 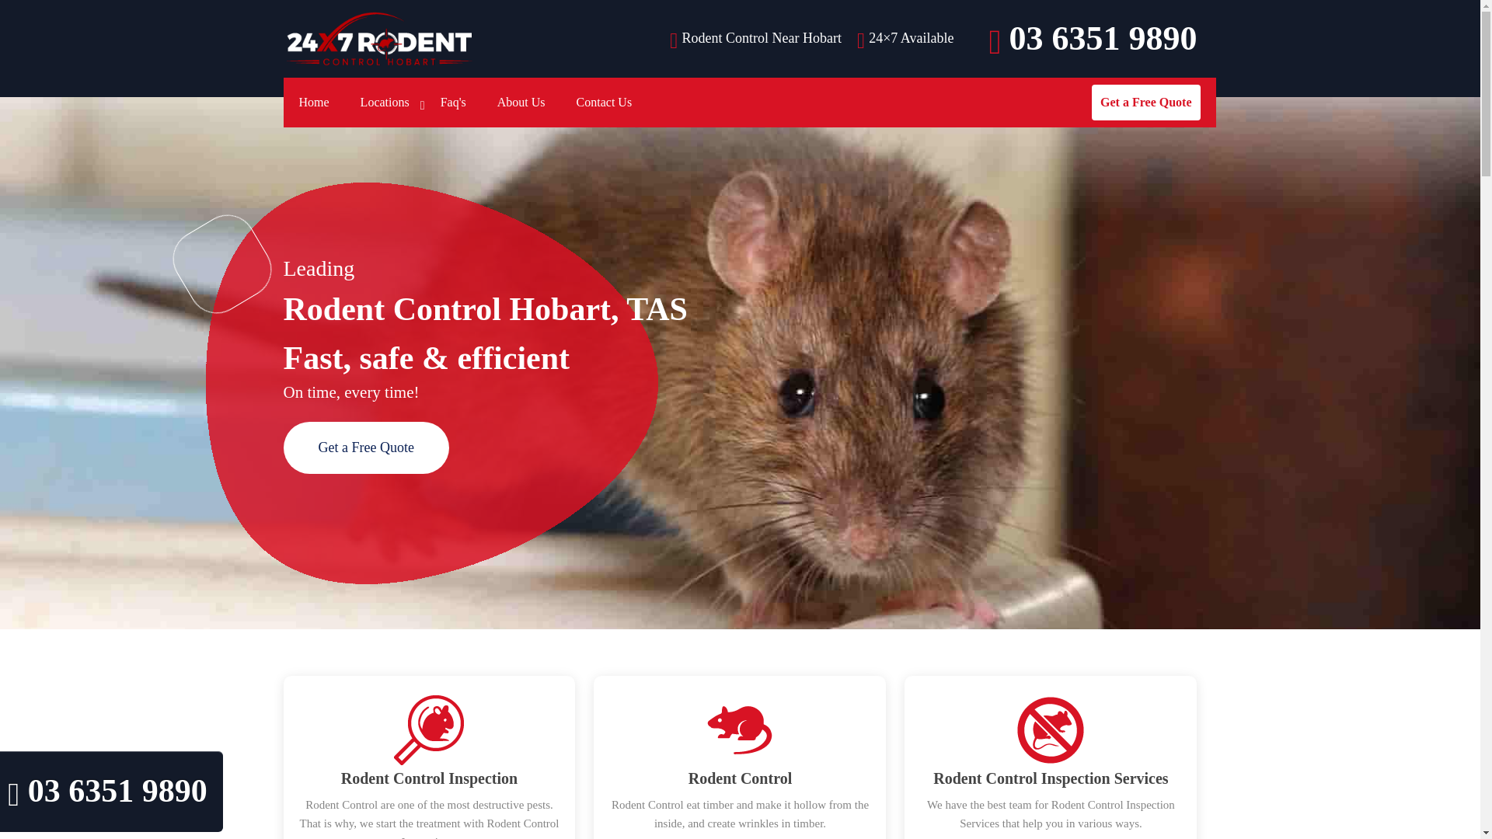 I want to click on 03 6351 9890, so click(x=1092, y=39).